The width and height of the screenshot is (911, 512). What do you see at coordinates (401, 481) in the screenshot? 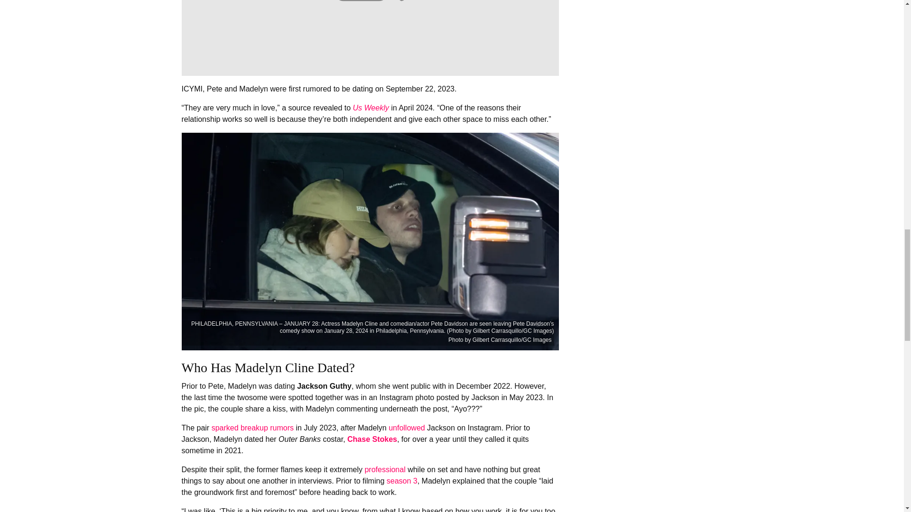
I see `season 3` at bounding box center [401, 481].